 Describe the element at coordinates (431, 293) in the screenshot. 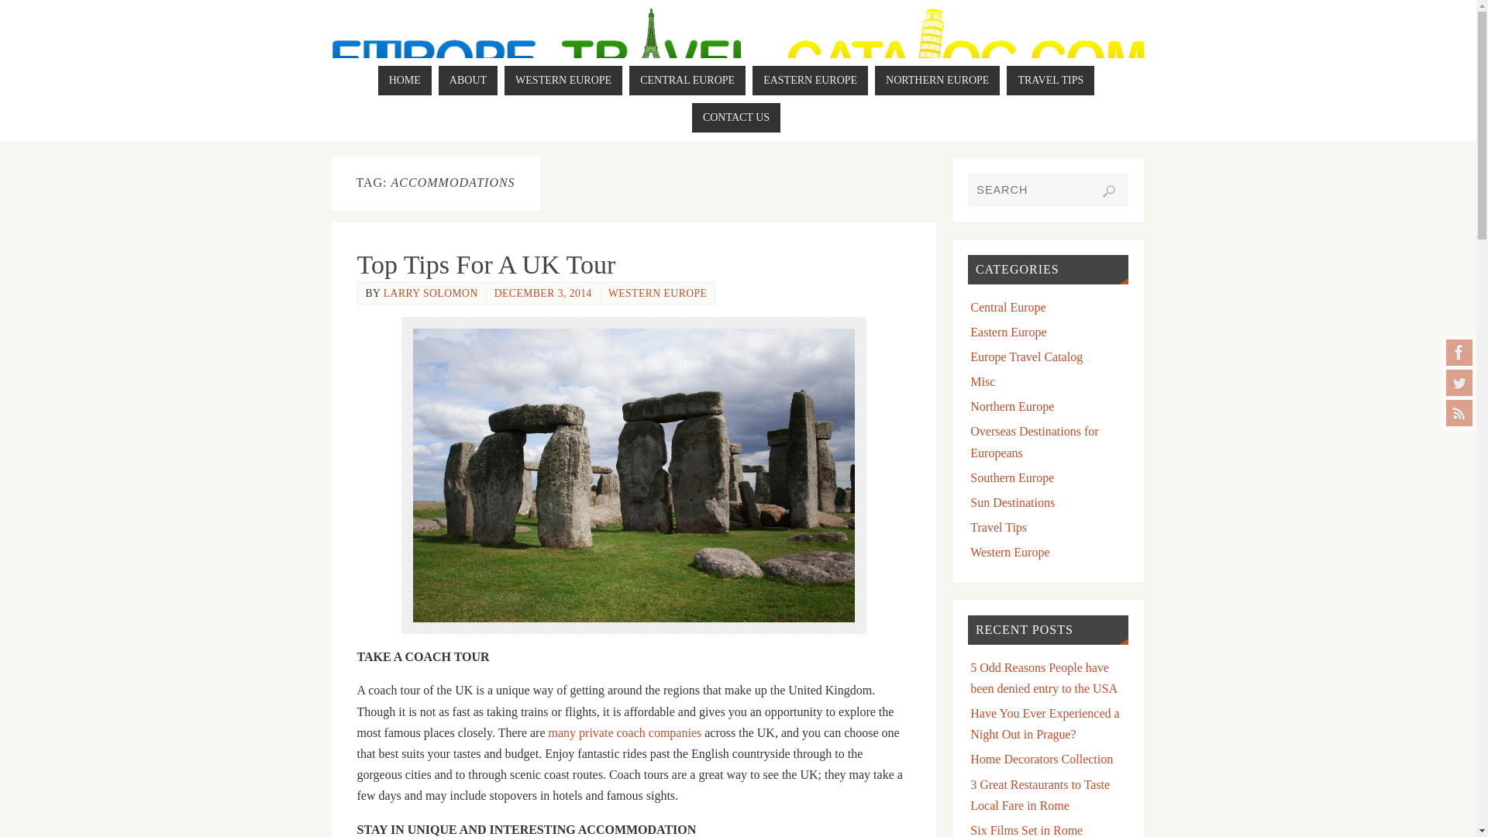

I see `LARRY SOLOMON` at that location.